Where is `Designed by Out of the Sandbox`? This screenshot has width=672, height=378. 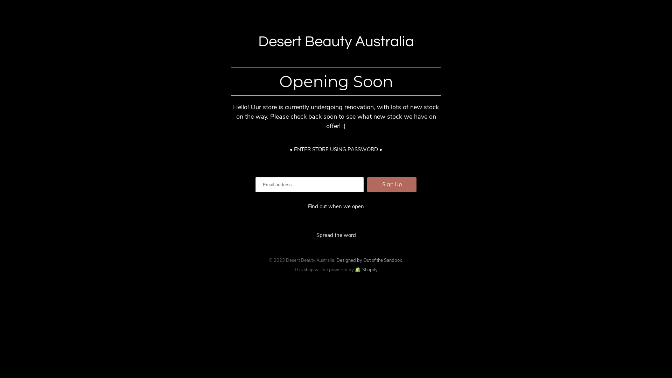 Designed by Out of the Sandbox is located at coordinates (369, 260).